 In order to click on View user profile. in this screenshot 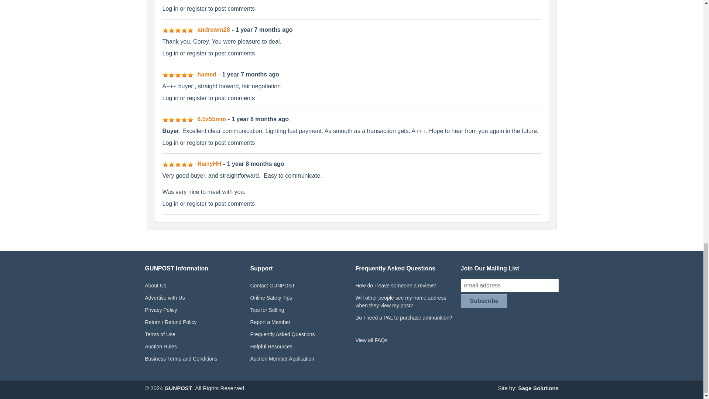, I will do `click(209, 164)`.